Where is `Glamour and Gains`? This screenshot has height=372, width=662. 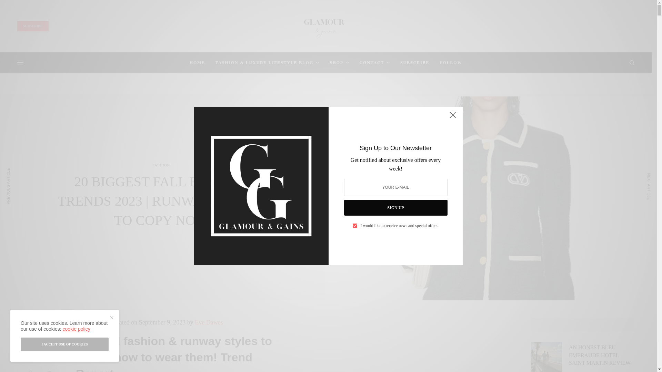 Glamour and Gains is located at coordinates (326, 28).